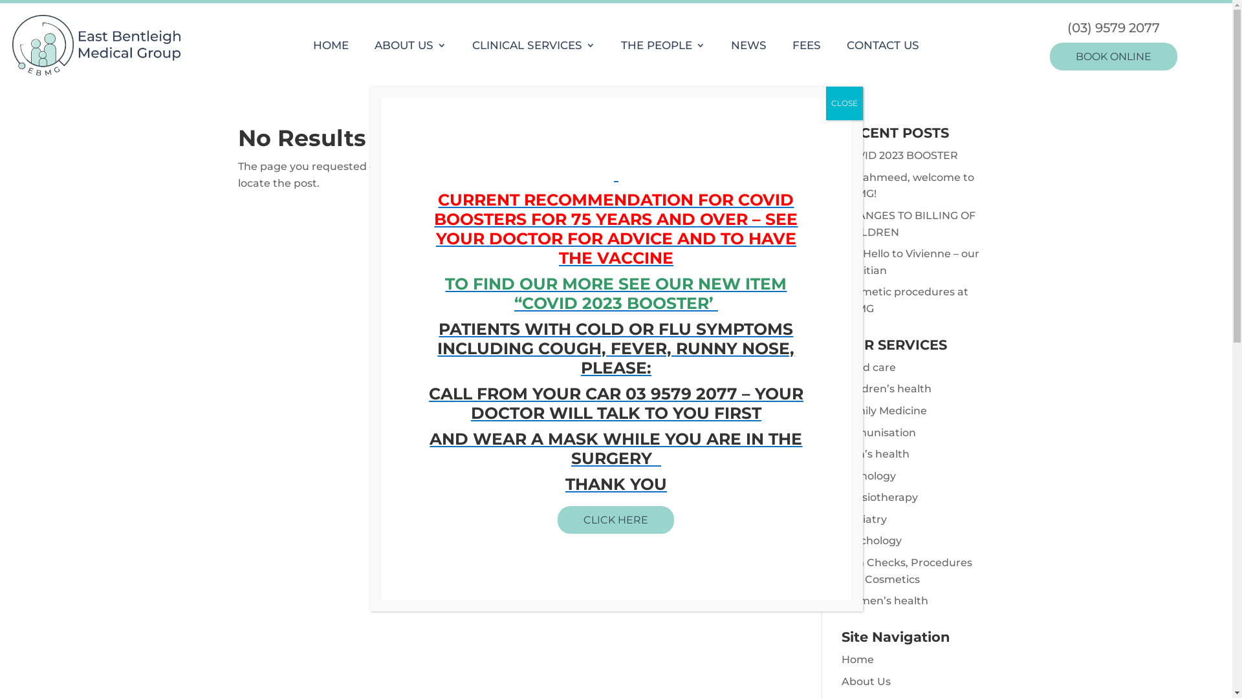 Image resolution: width=1242 pixels, height=698 pixels. Describe the element at coordinates (866, 681) in the screenshot. I see `About Us` at that location.